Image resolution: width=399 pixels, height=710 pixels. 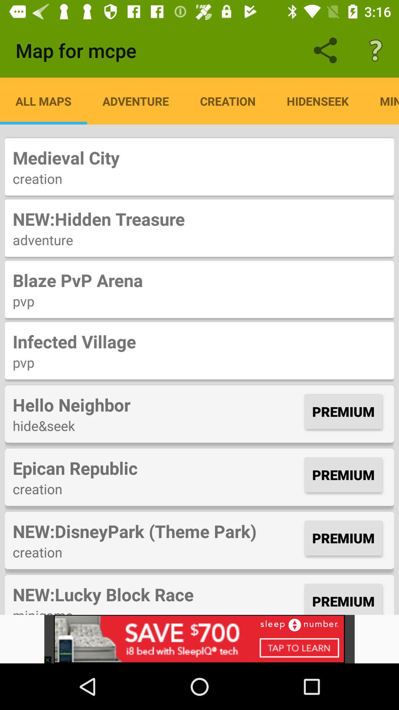 What do you see at coordinates (199, 158) in the screenshot?
I see `choose the app below the all maps app` at bounding box center [199, 158].